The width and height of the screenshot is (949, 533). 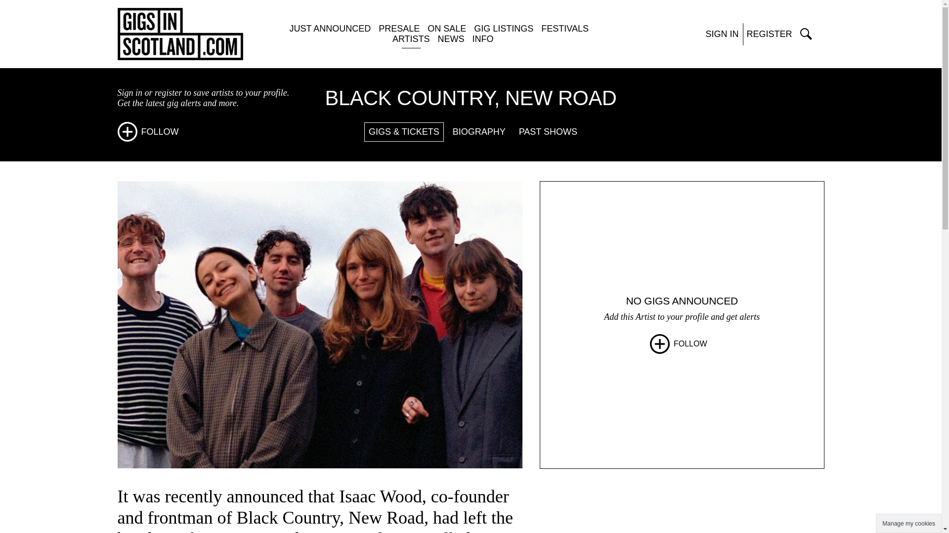 What do you see at coordinates (411, 38) in the screenshot?
I see `ARTISTS` at bounding box center [411, 38].